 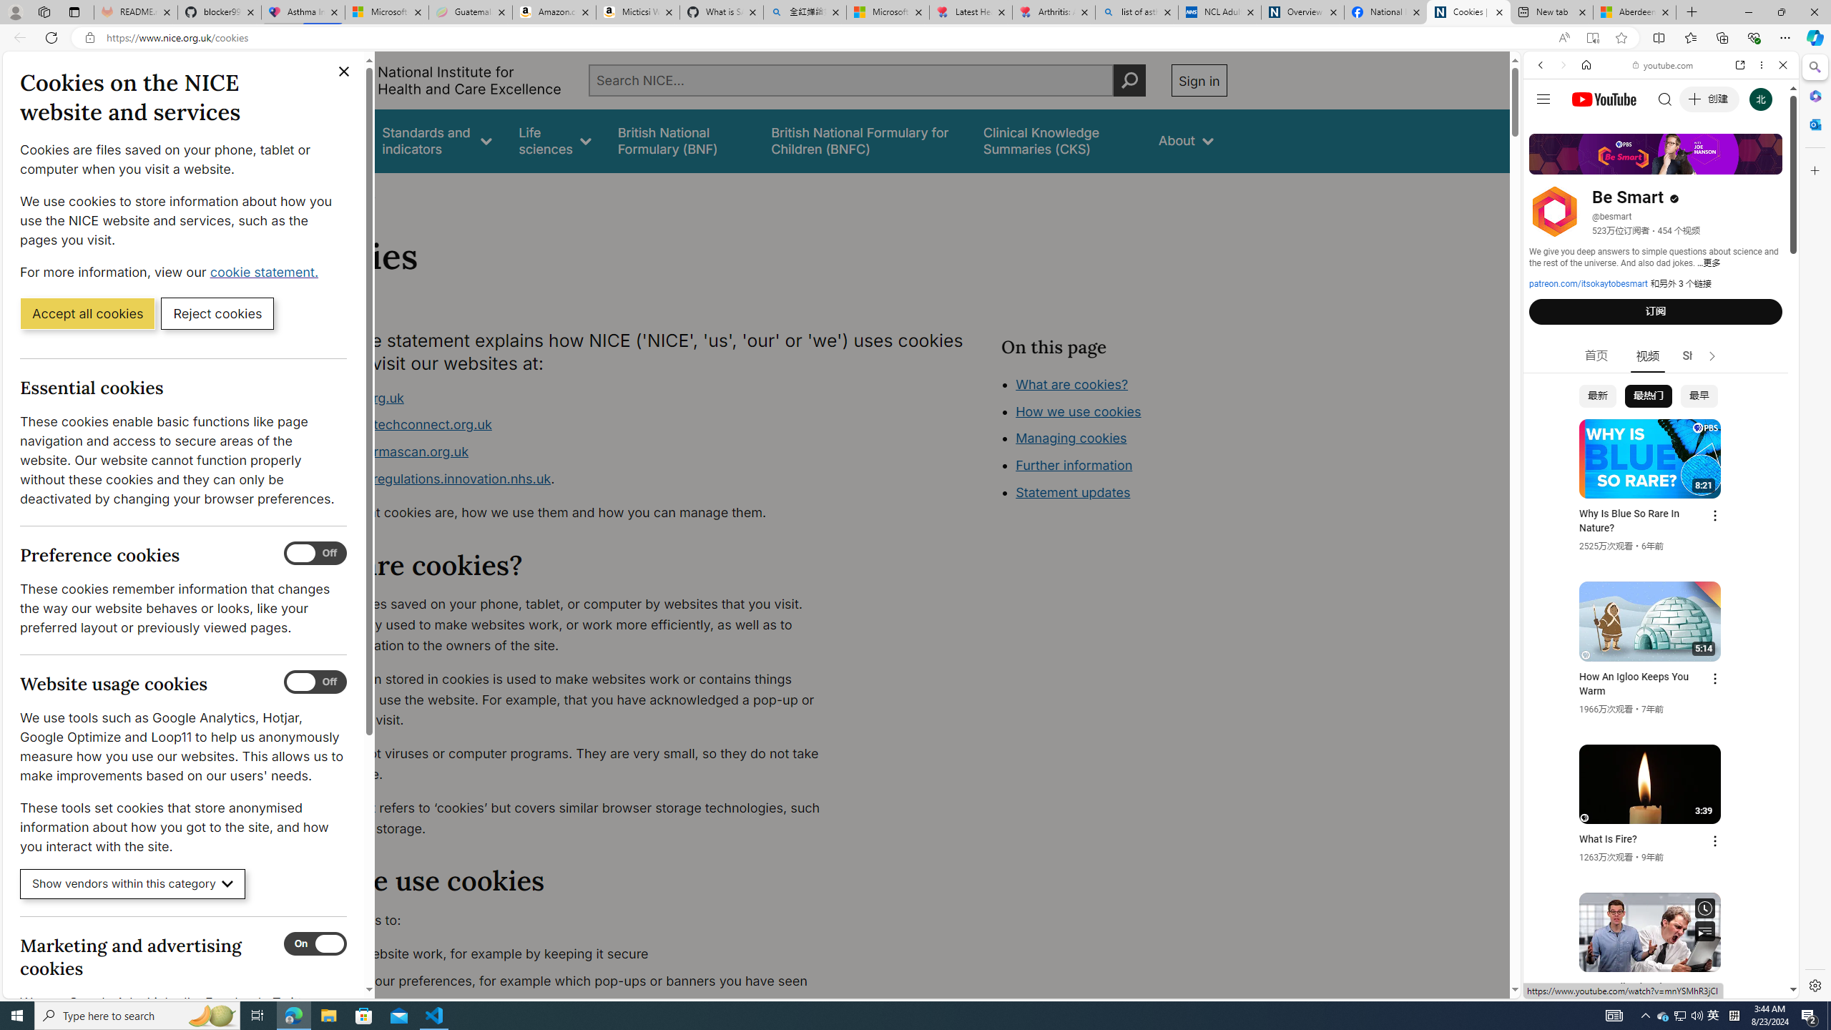 What do you see at coordinates (344, 72) in the screenshot?
I see `Close cookie banner` at bounding box center [344, 72].